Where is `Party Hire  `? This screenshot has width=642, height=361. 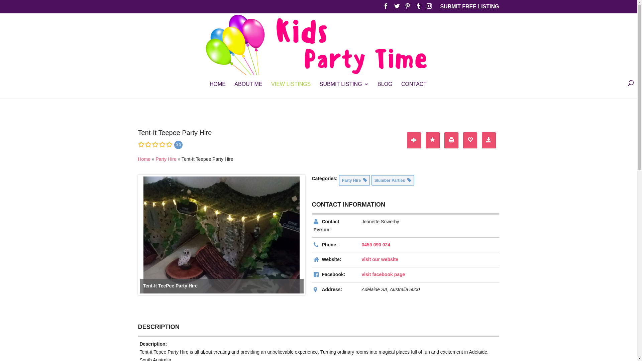
Party Hire   is located at coordinates (354, 180).